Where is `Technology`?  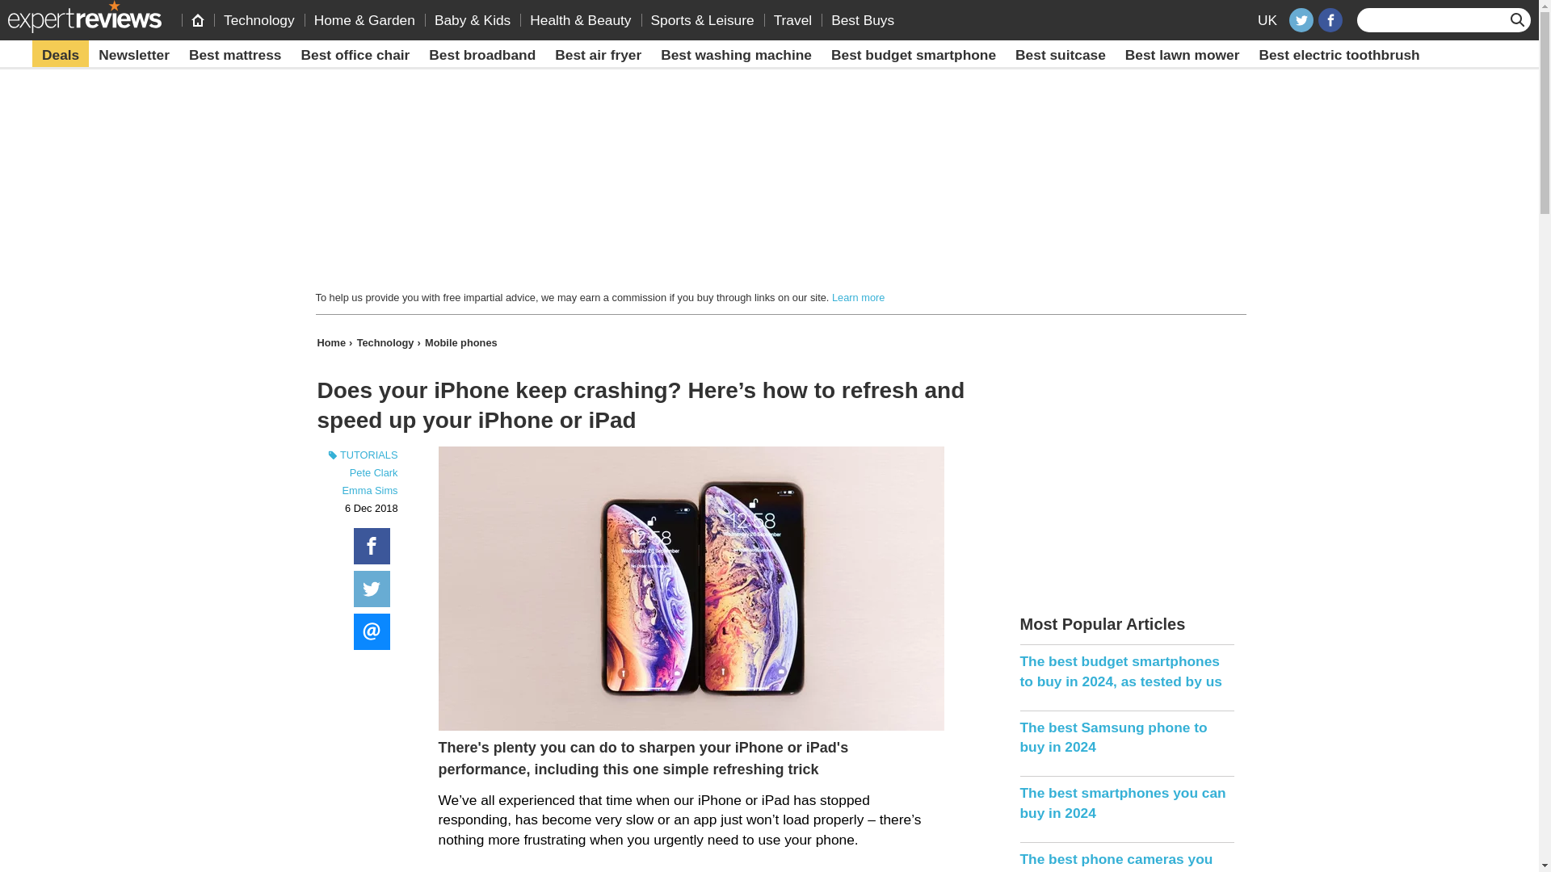
Technology is located at coordinates (388, 342).